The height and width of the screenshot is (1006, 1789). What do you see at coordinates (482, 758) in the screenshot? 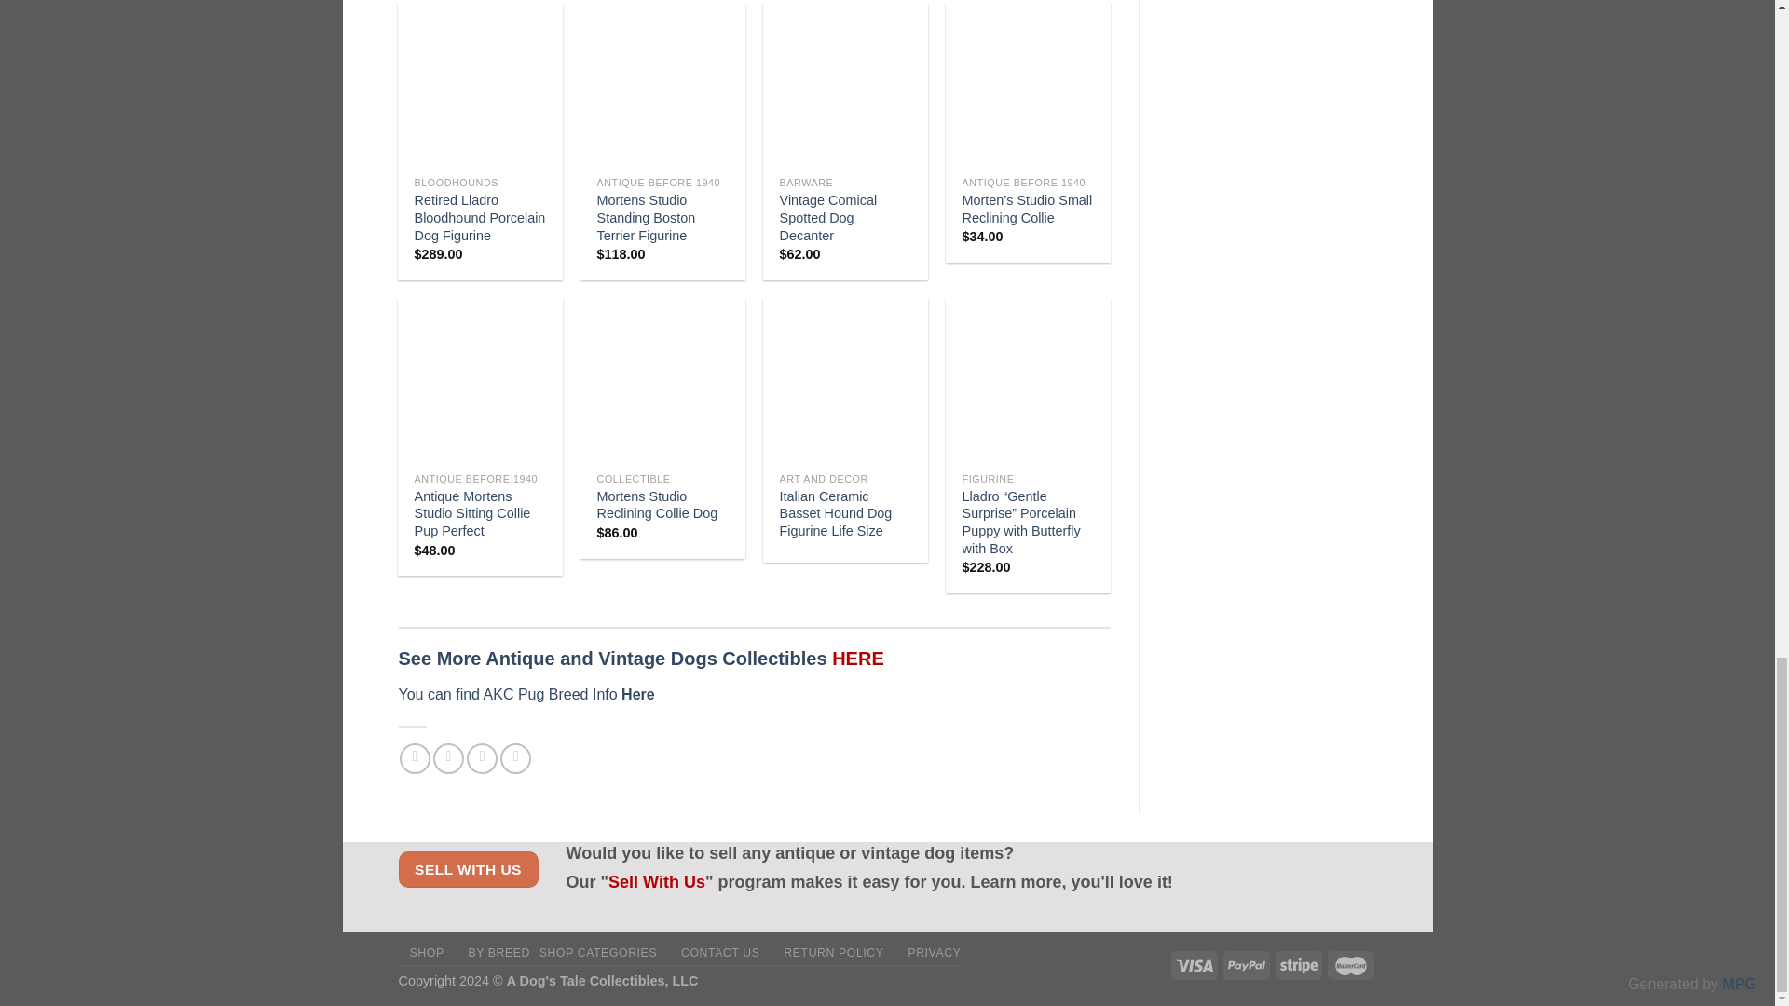
I see `Follow on Twitter` at bounding box center [482, 758].